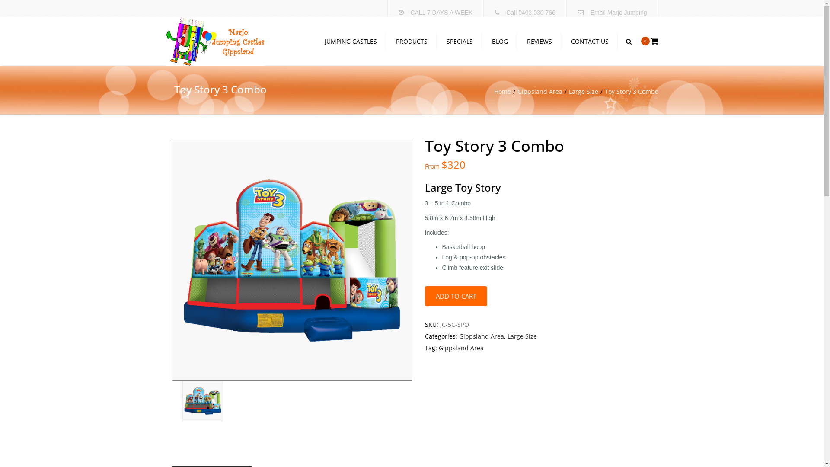 The width and height of the screenshot is (830, 467). What do you see at coordinates (460, 42) in the screenshot?
I see `SPECIALS` at bounding box center [460, 42].